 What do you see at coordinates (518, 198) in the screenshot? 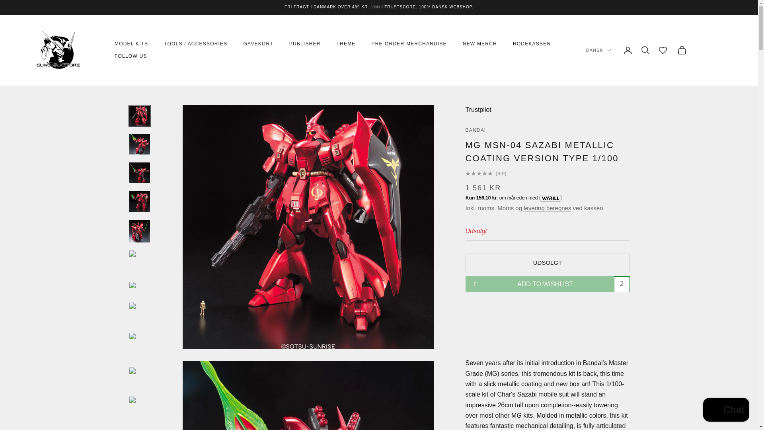
I see `ViaBill Pricetag` at bounding box center [518, 198].